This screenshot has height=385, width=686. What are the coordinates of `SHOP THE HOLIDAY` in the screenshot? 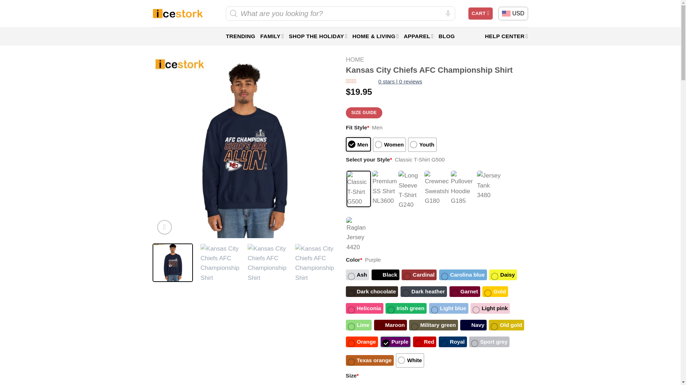 It's located at (318, 36).